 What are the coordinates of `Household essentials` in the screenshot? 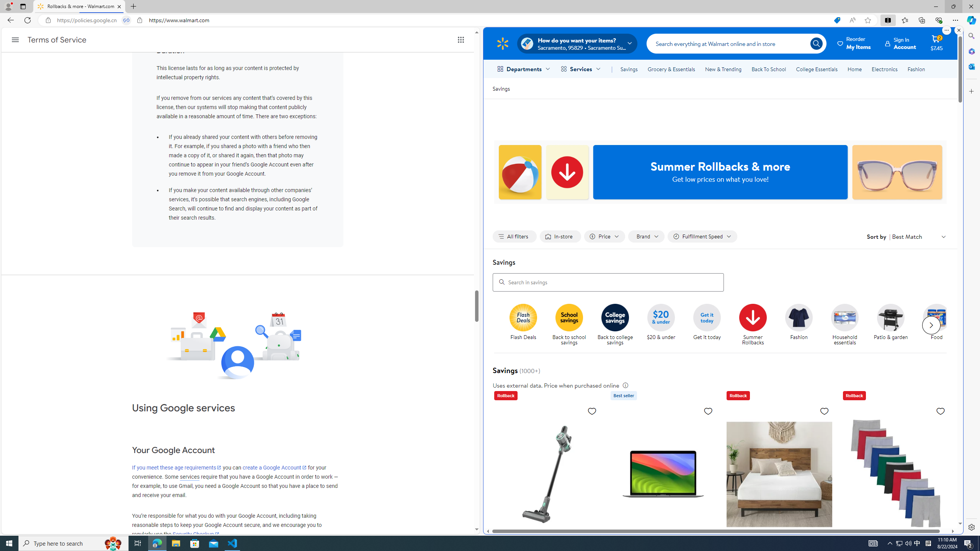 It's located at (848, 325).